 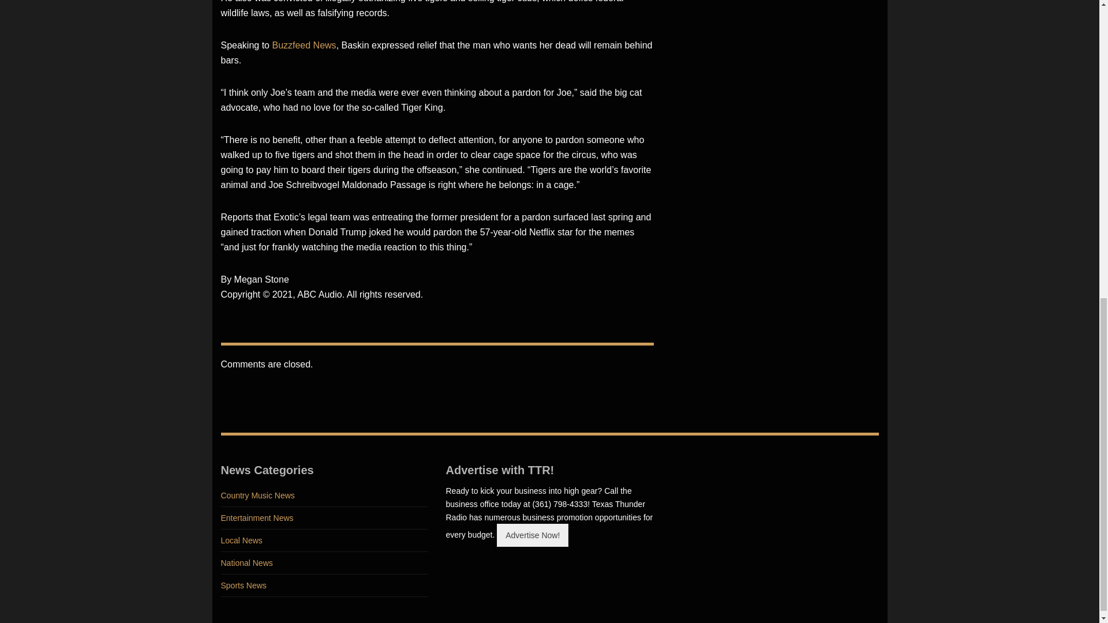 I want to click on Sports News, so click(x=324, y=585).